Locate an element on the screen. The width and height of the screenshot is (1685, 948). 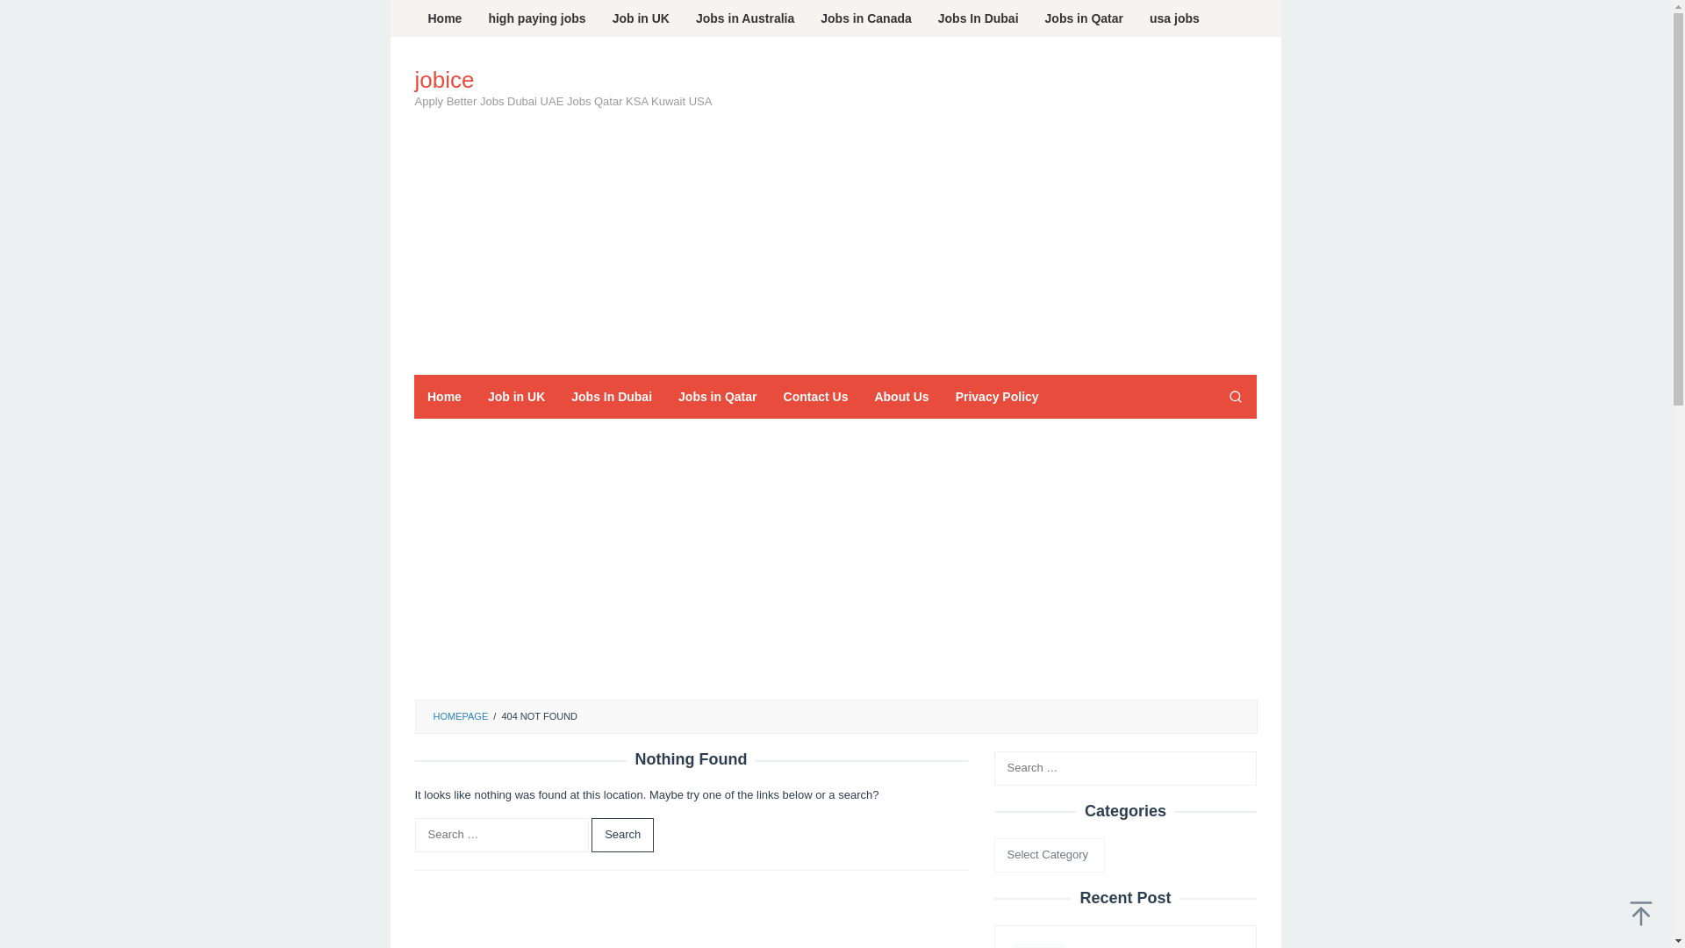
Home is located at coordinates (444, 397).